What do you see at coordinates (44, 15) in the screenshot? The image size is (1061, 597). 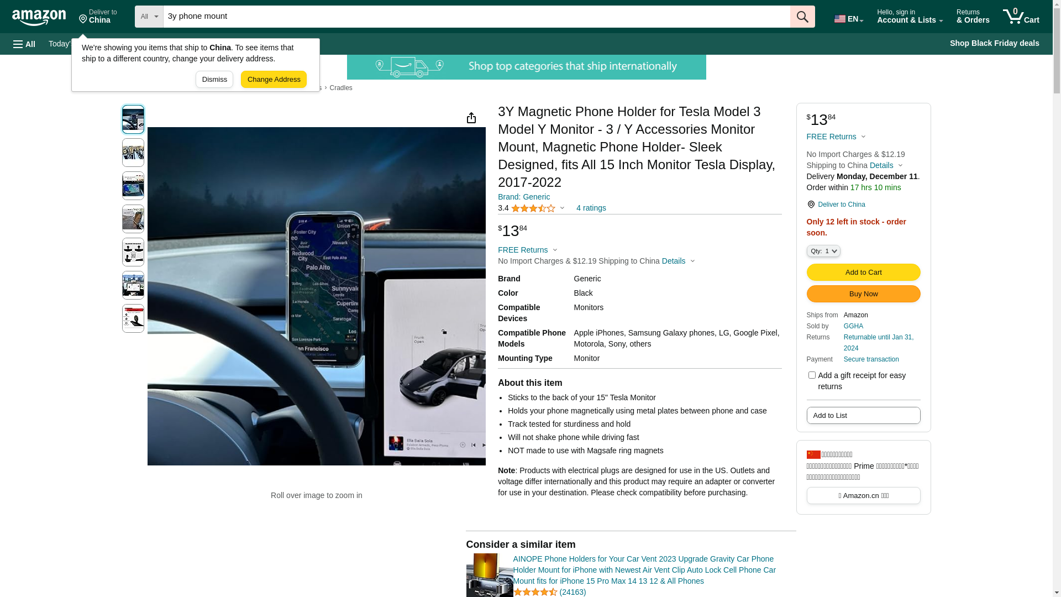 I see `Skip to main content` at bounding box center [44, 15].